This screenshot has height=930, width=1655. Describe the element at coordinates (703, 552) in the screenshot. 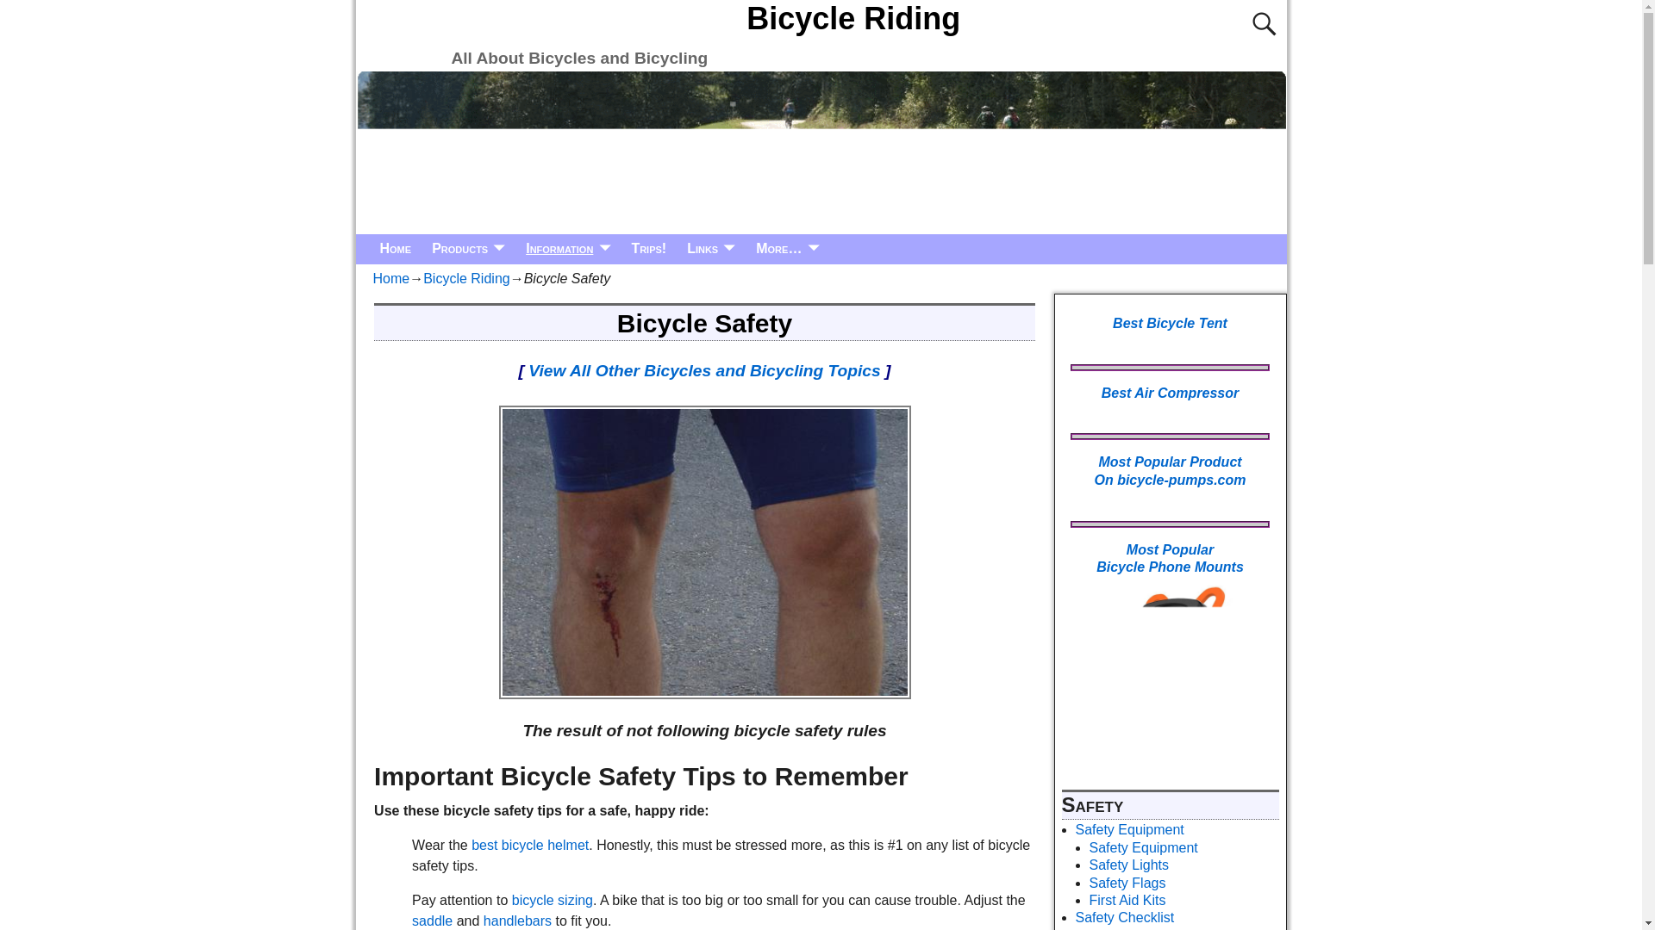

I see `Bicycle Safety` at that location.